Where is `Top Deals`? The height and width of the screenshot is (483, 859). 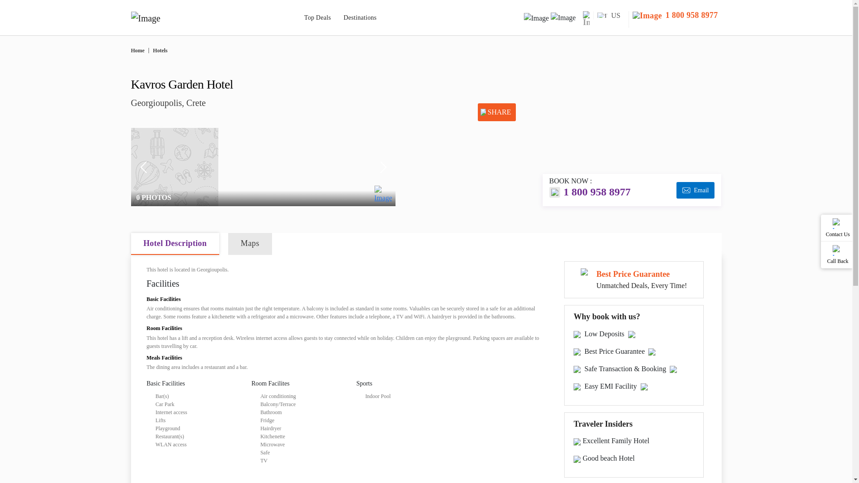 Top Deals is located at coordinates (318, 17).